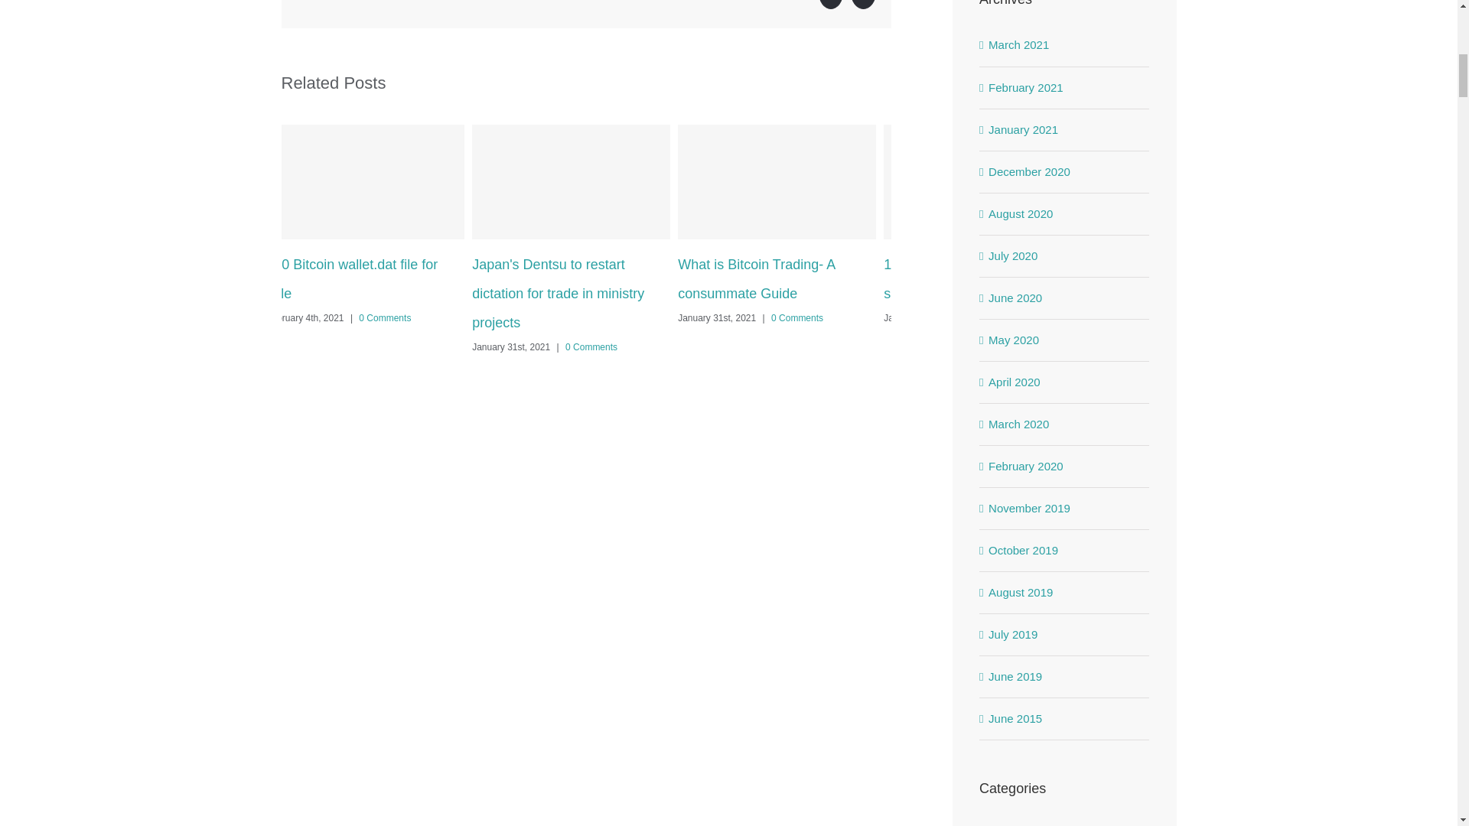 This screenshot has height=826, width=1469. I want to click on Facebook, so click(831, 5).